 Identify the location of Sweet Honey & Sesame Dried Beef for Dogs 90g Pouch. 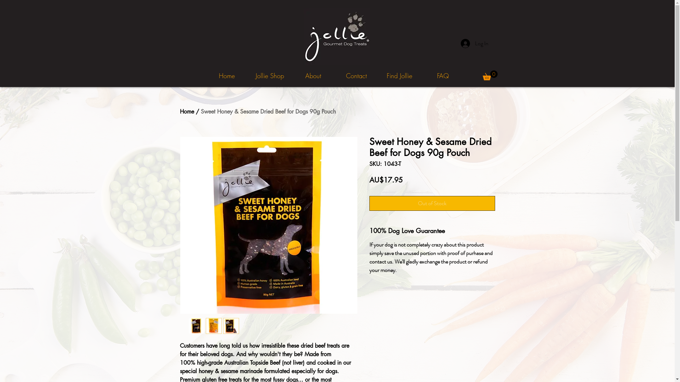
(268, 112).